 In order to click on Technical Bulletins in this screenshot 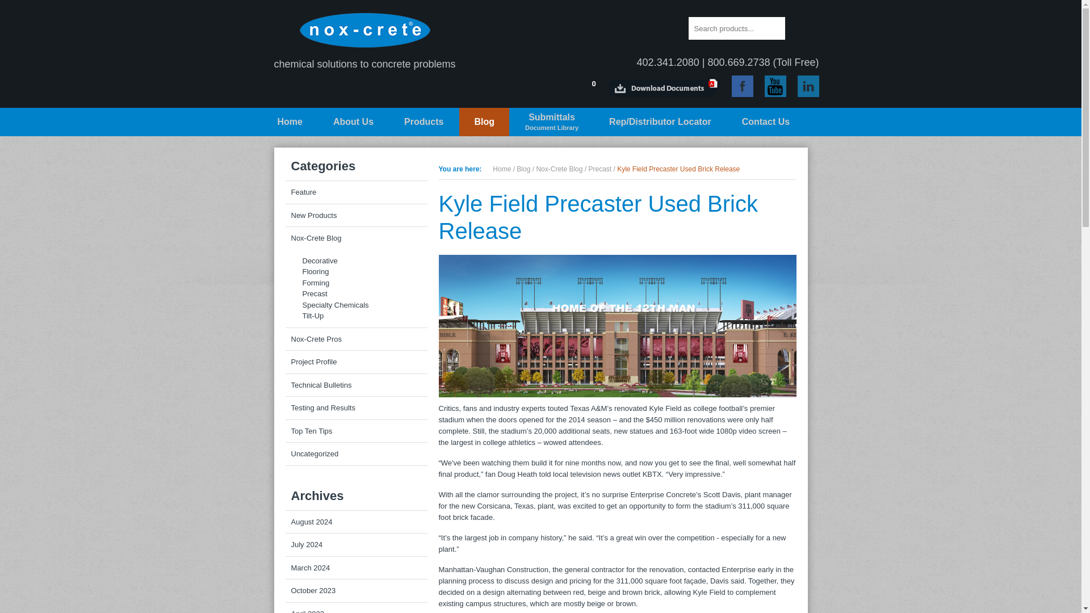, I will do `click(290, 121)`.